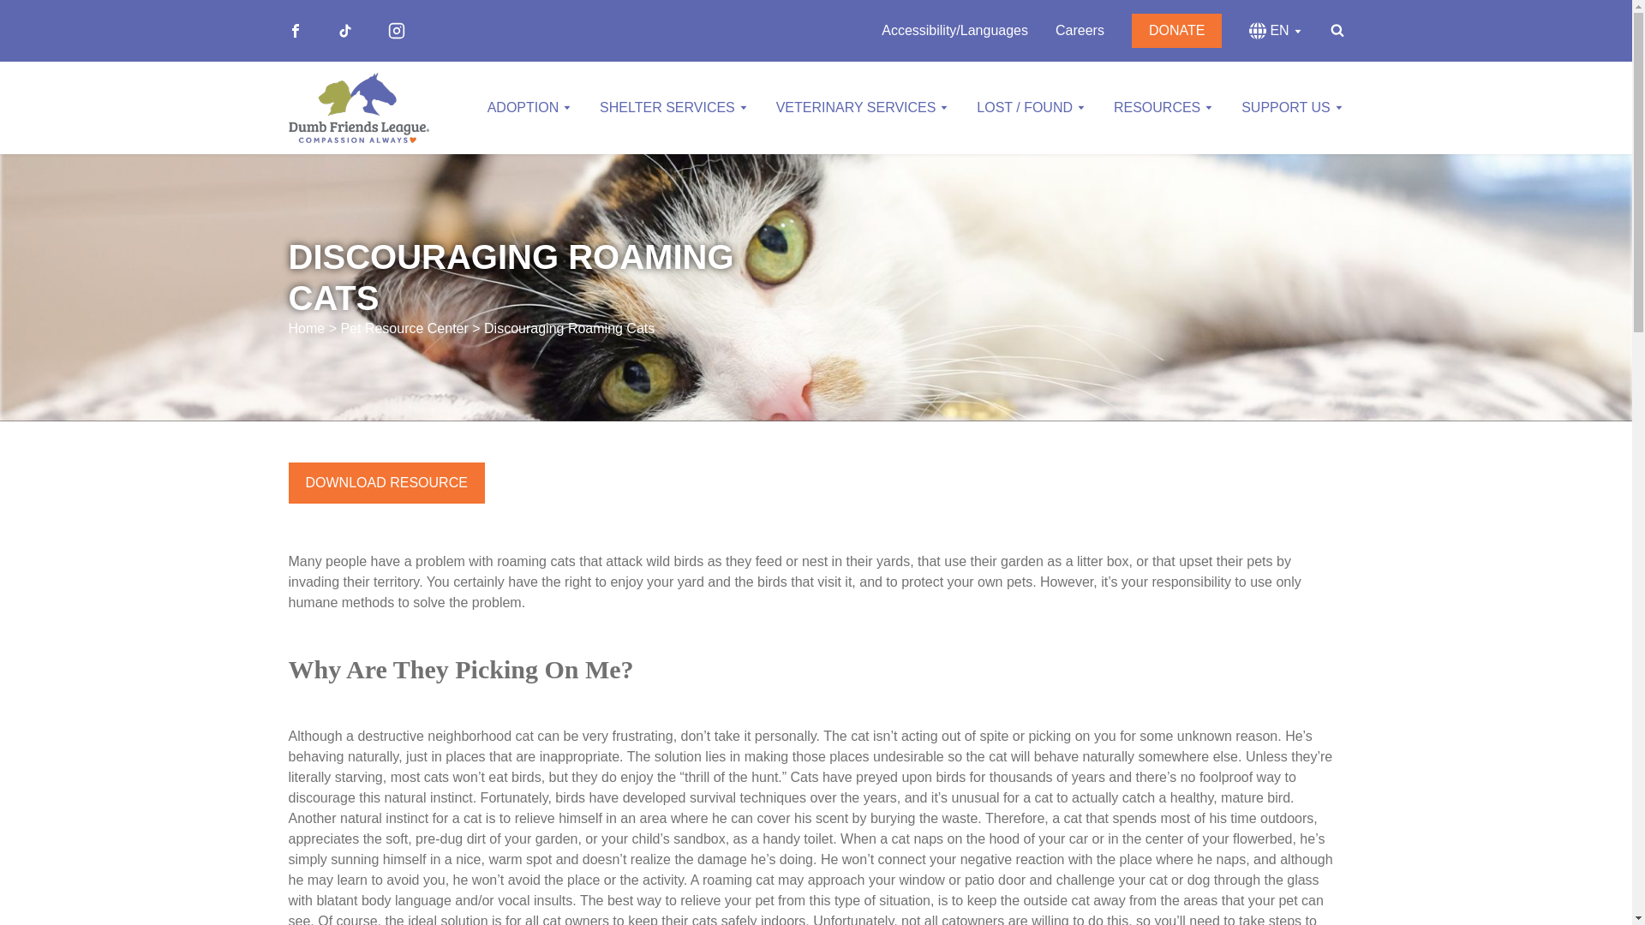 Image resolution: width=1645 pixels, height=925 pixels. I want to click on RESOURCES, so click(1163, 107).